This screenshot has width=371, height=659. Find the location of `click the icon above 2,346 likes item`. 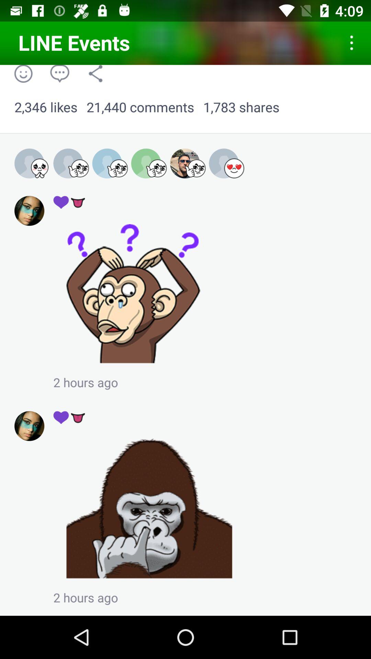

click the icon above 2,346 likes item is located at coordinates (23, 73).